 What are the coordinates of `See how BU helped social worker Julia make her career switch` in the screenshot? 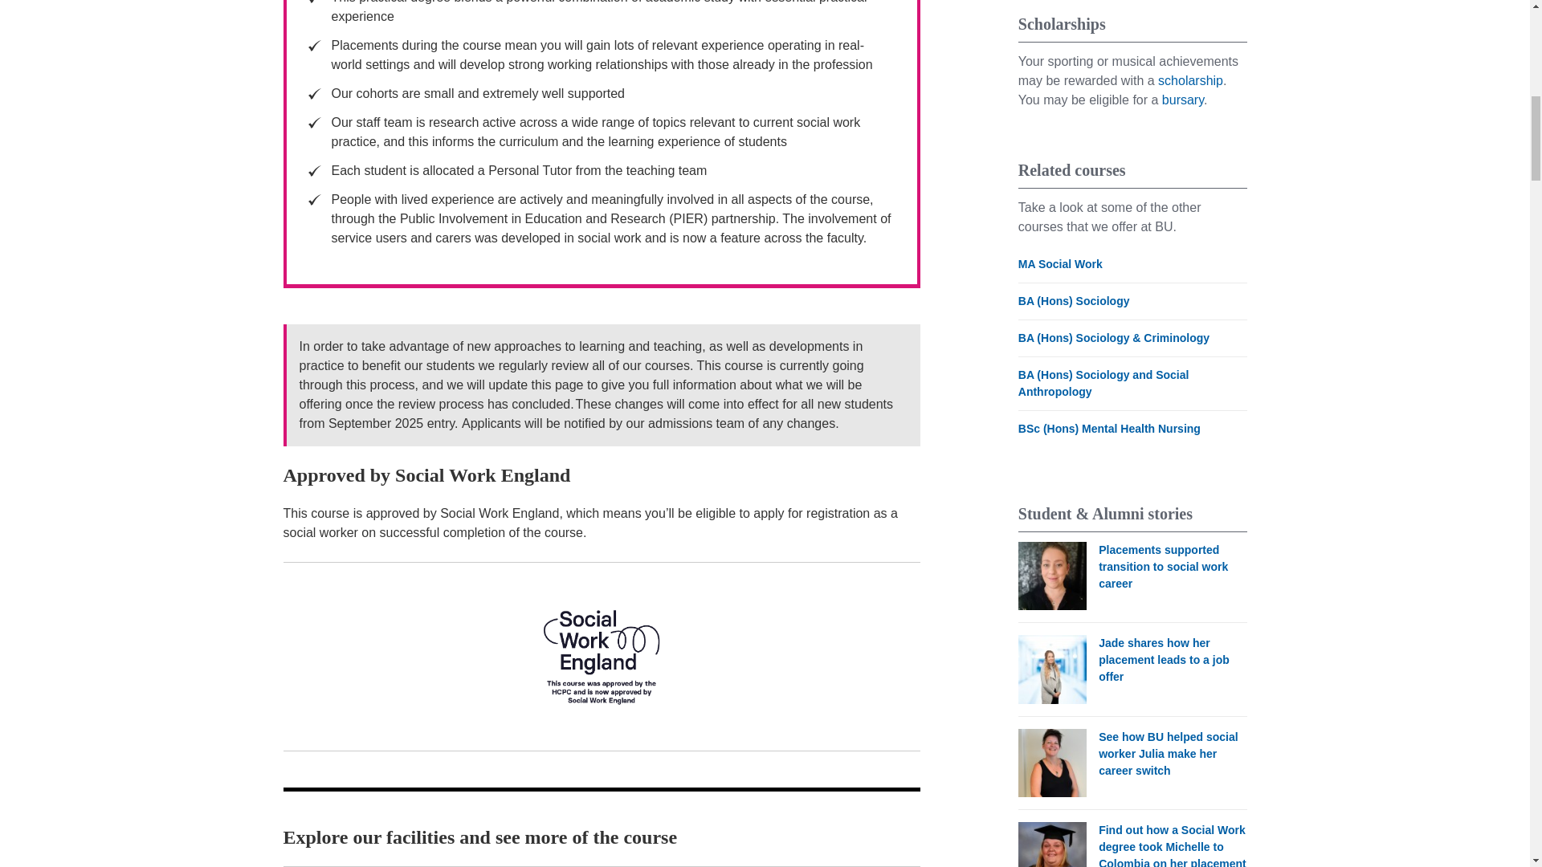 It's located at (1052, 763).